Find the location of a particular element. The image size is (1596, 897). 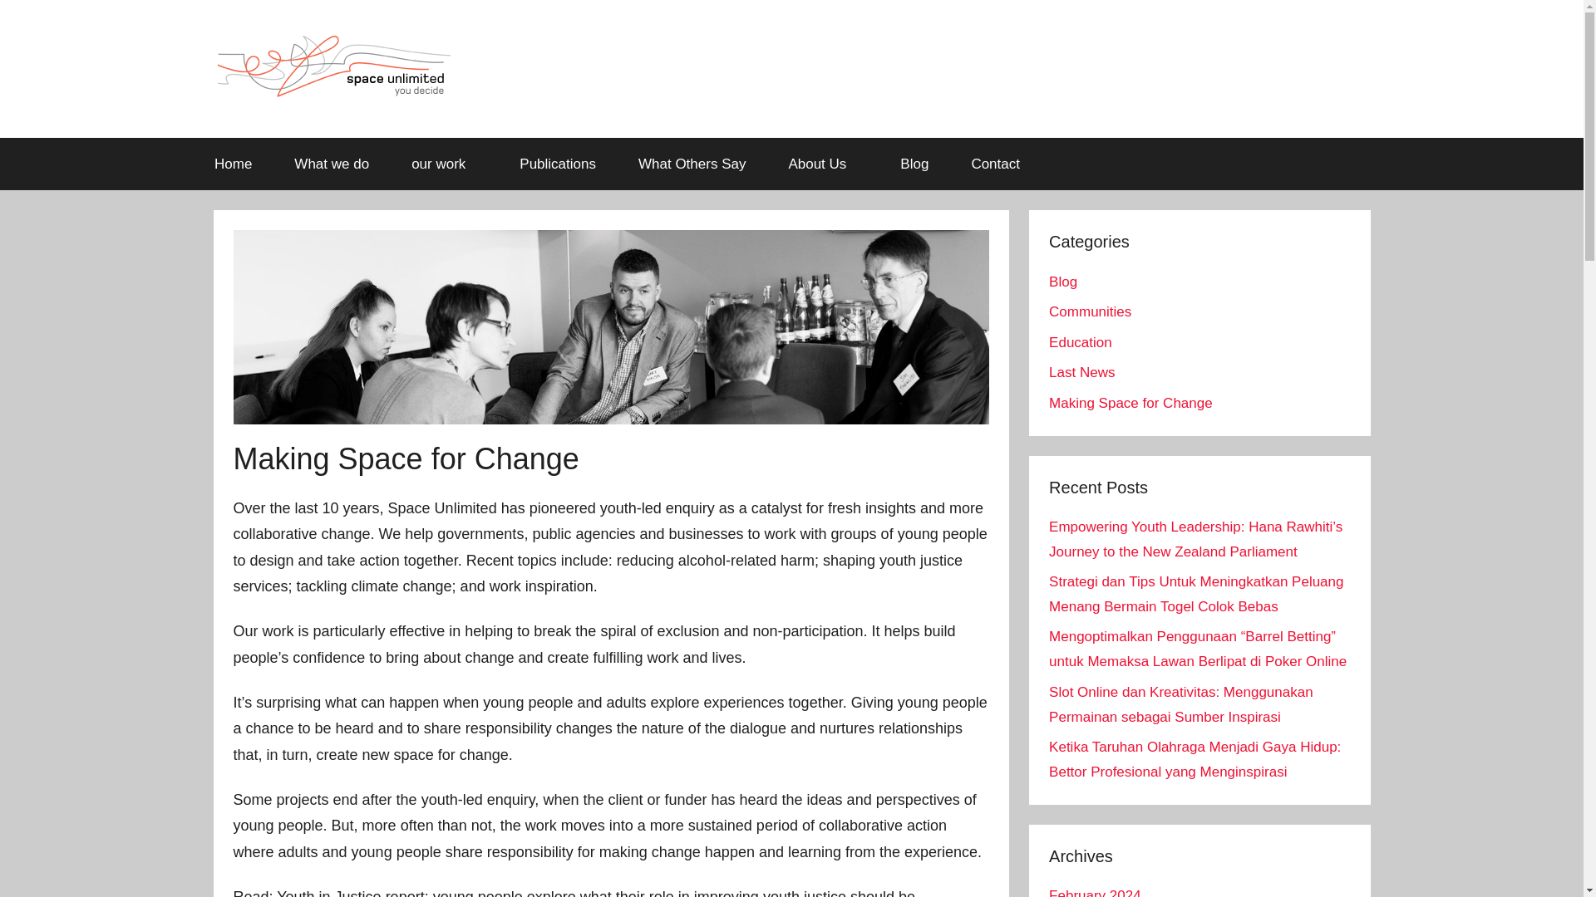

About Us is located at coordinates (823, 164).